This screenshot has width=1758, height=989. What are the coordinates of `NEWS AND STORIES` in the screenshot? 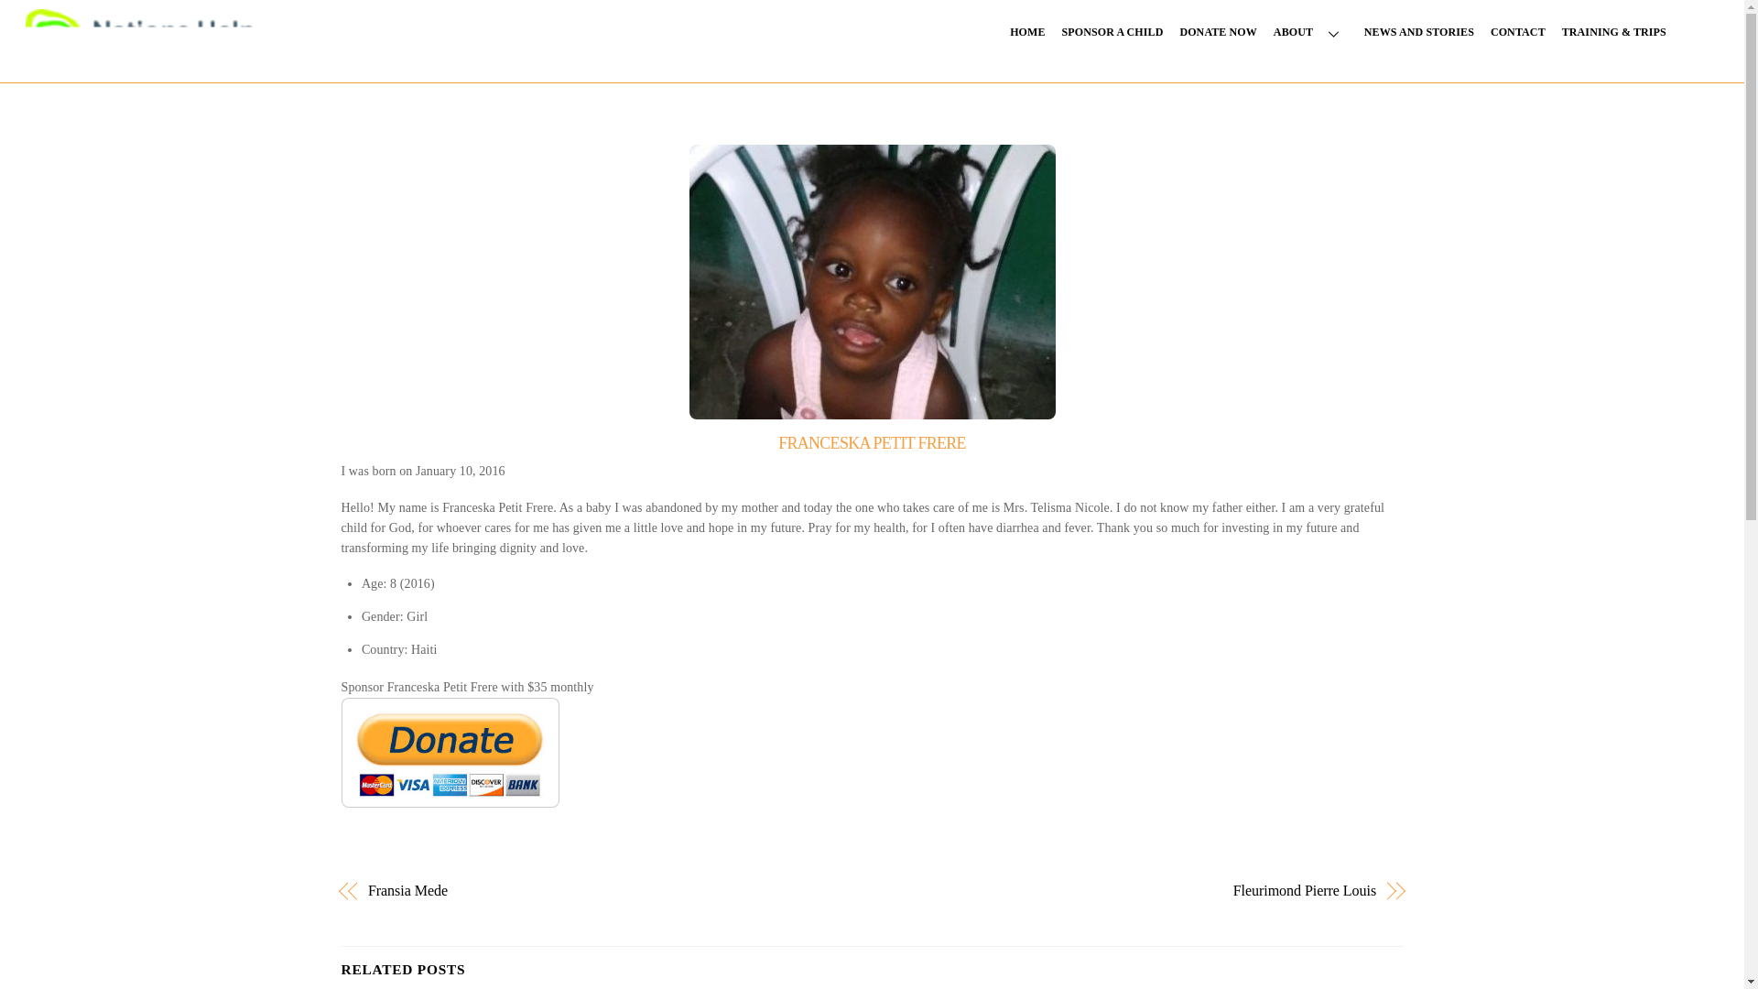 It's located at (1418, 33).